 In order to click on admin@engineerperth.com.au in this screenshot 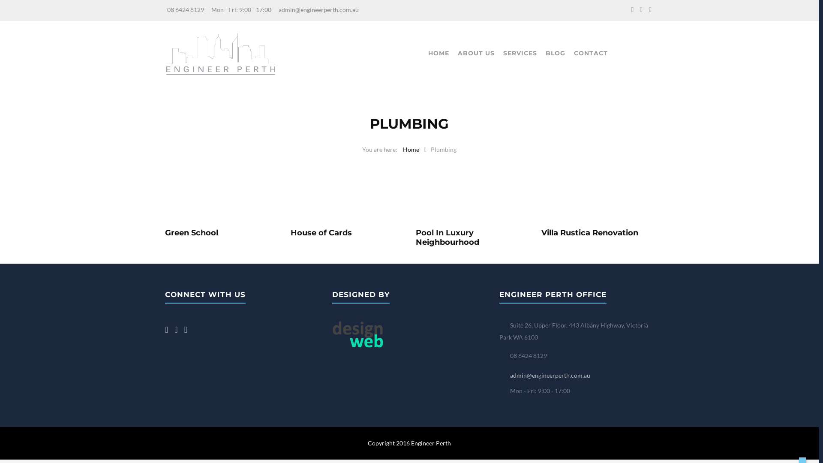, I will do `click(319, 9)`.